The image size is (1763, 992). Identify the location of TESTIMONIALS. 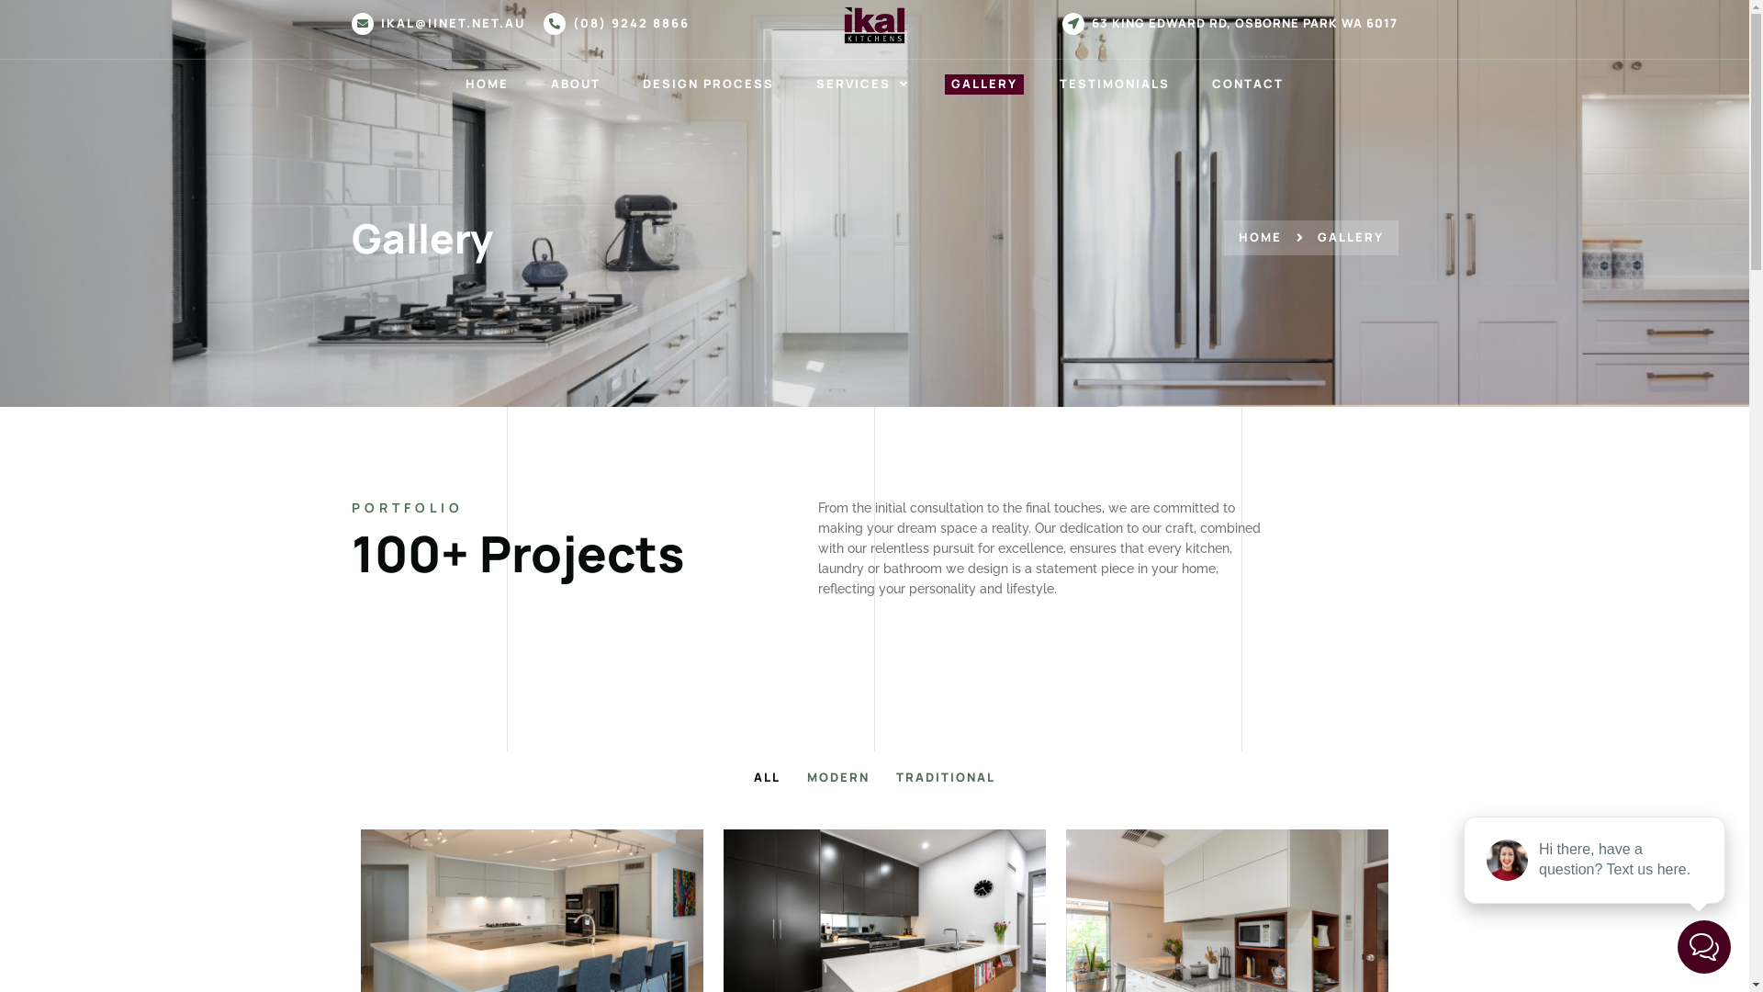
(1115, 85).